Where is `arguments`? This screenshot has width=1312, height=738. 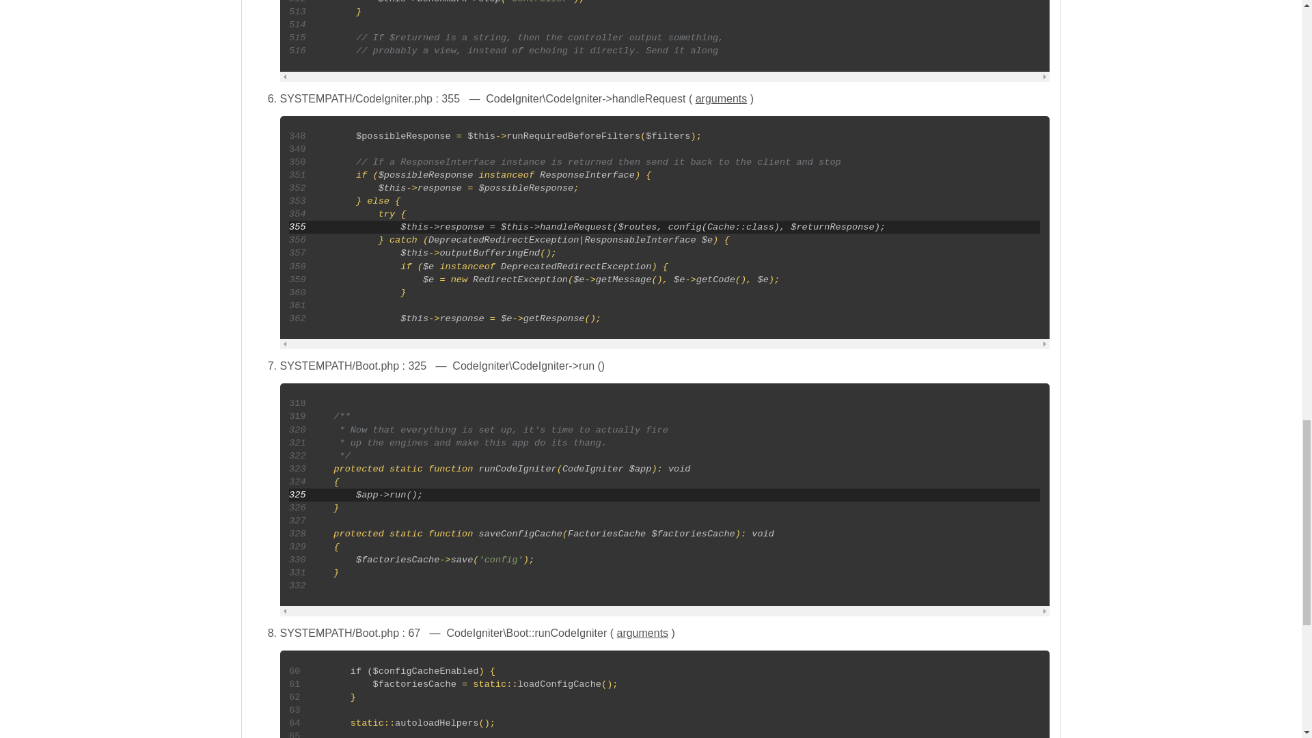
arguments is located at coordinates (722, 98).